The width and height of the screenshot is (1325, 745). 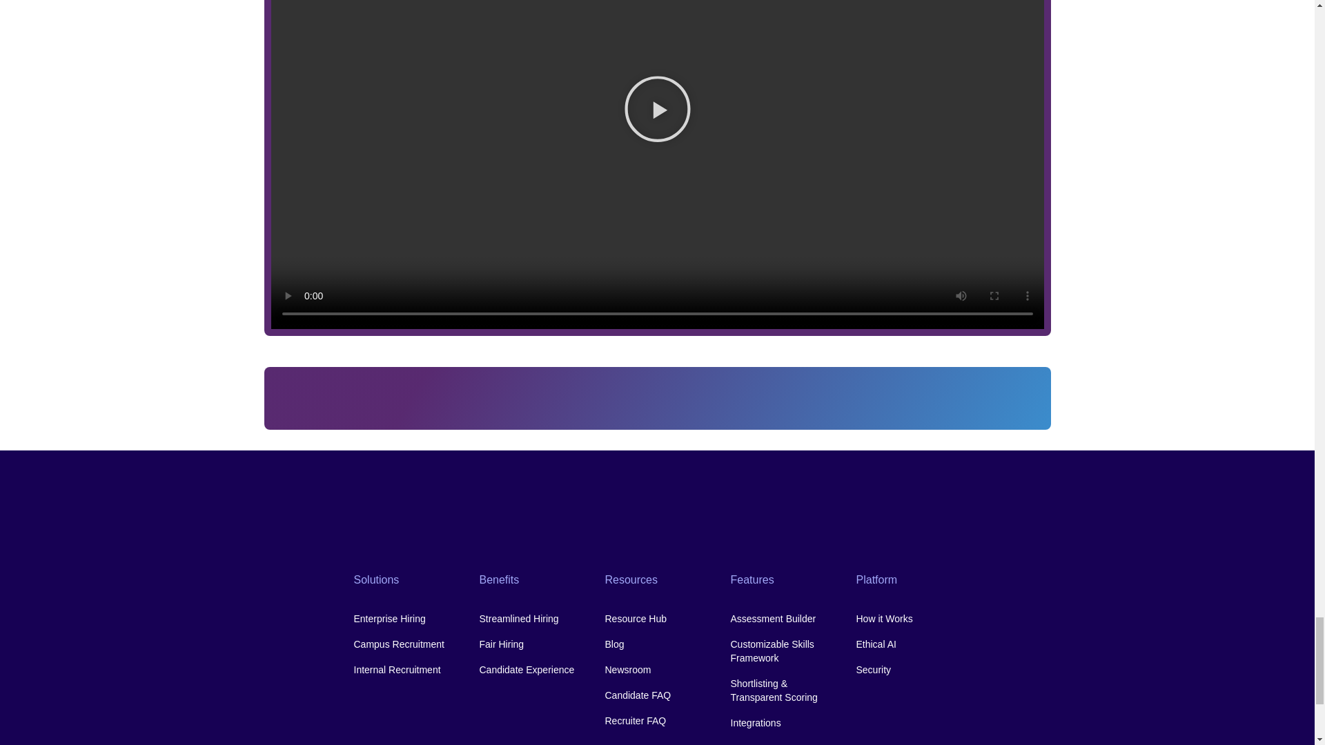 What do you see at coordinates (656, 644) in the screenshot?
I see `Blog` at bounding box center [656, 644].